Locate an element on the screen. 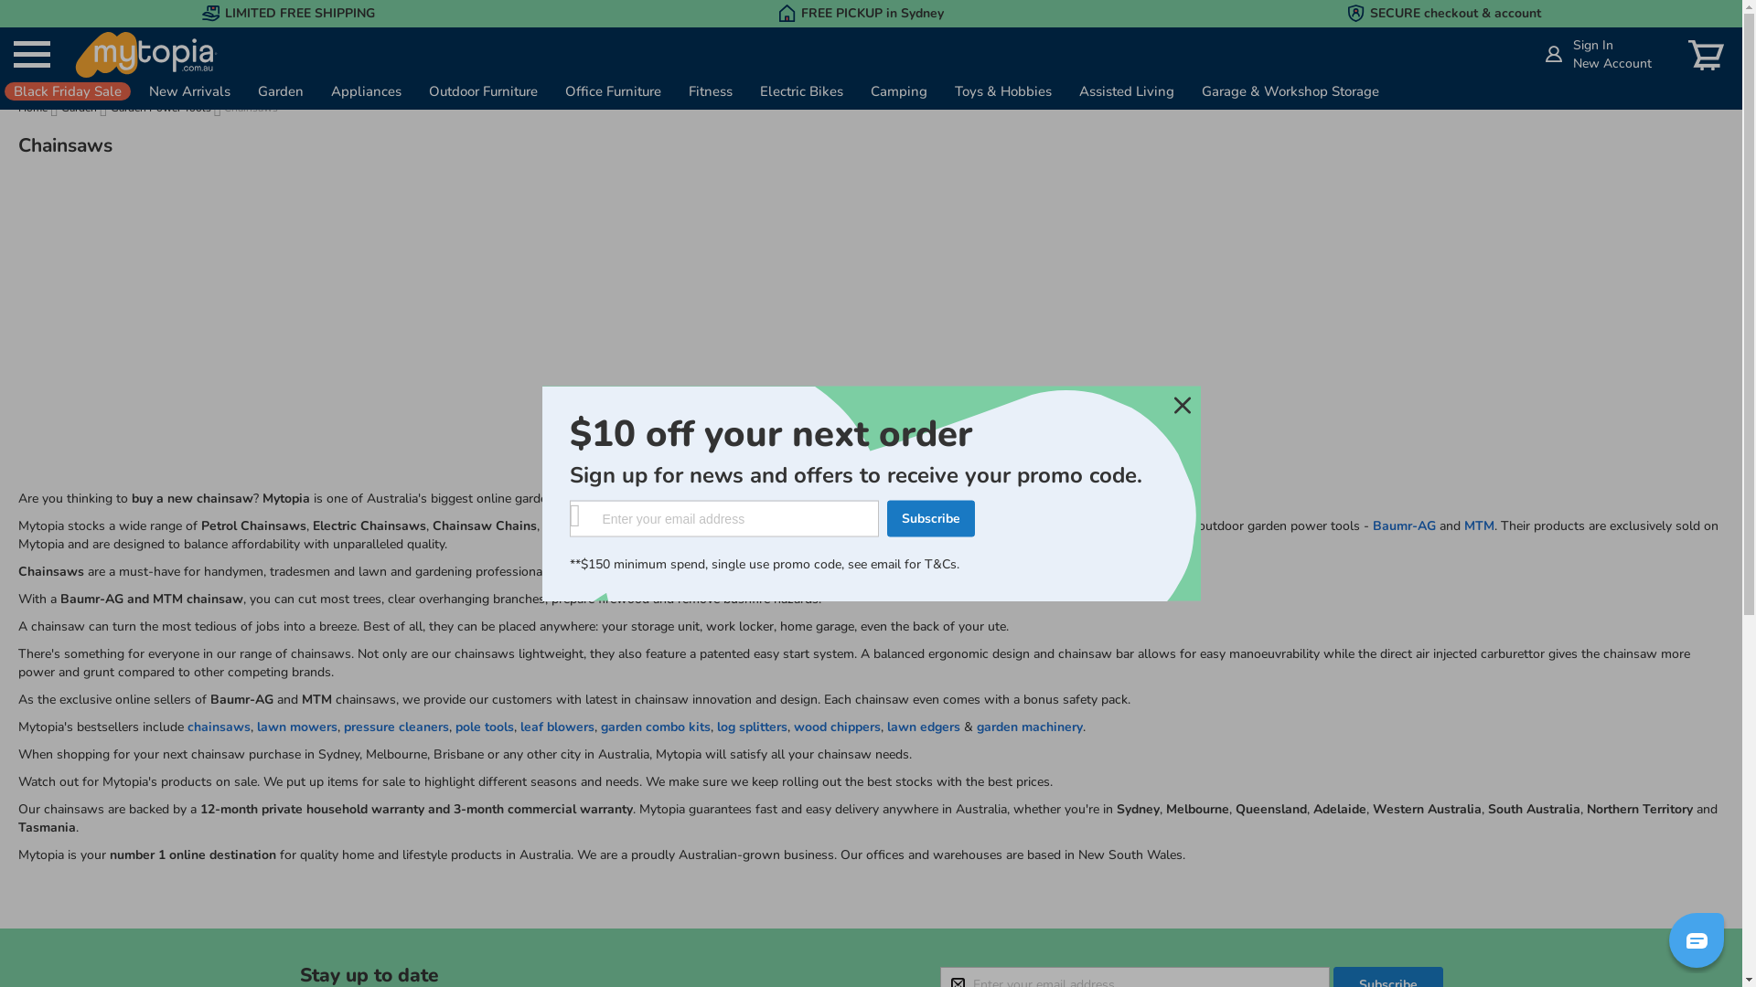 Image resolution: width=1756 pixels, height=987 pixels. Home is located at coordinates (35, 108).